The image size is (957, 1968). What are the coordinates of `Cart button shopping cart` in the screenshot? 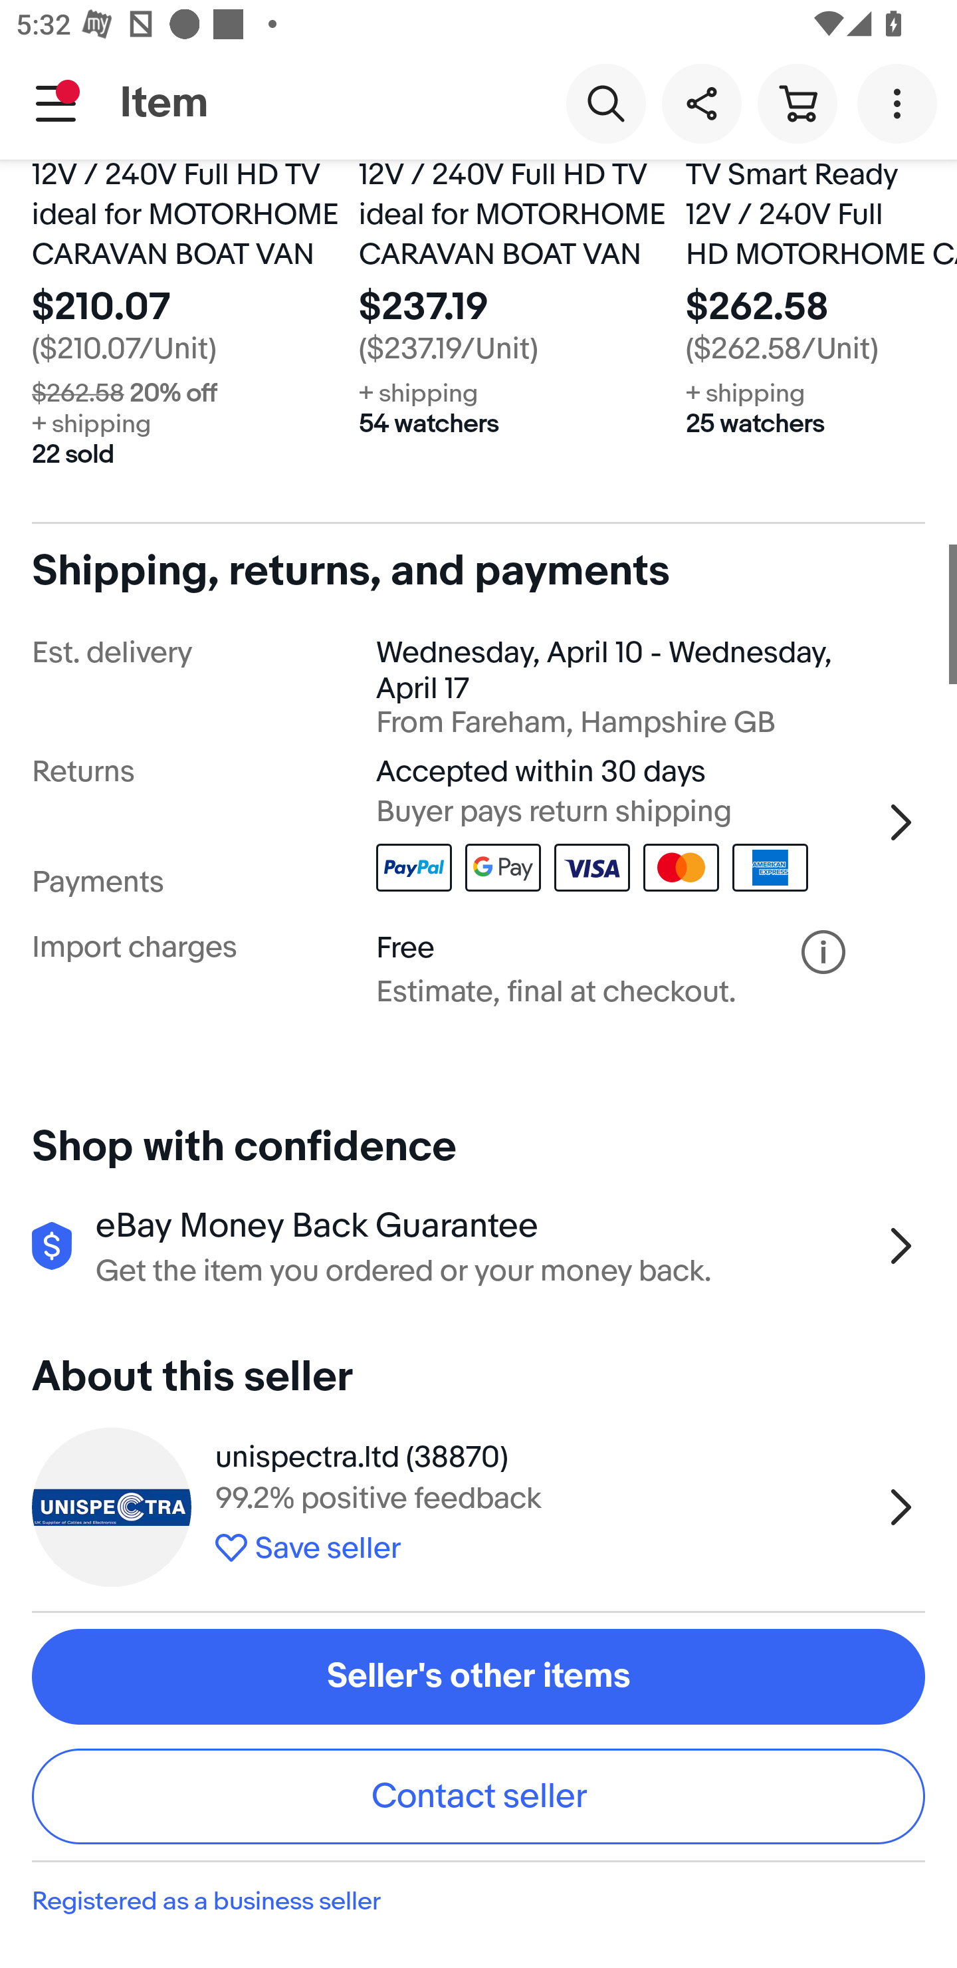 It's located at (797, 102).